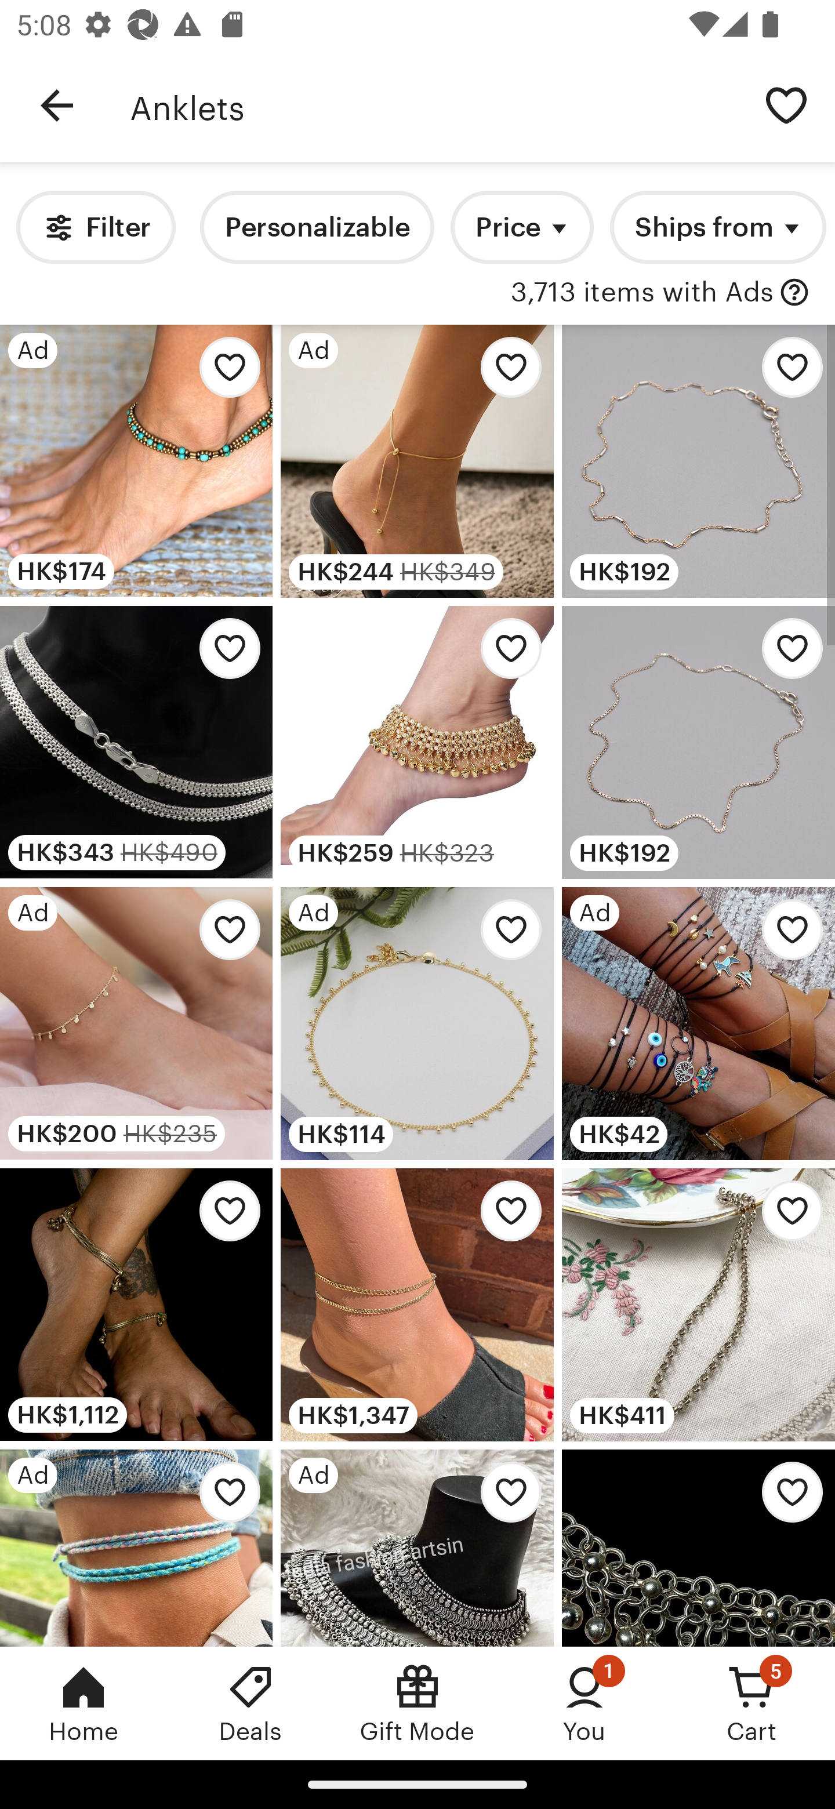 The image size is (835, 1809). I want to click on Navigate up, so click(57, 106).